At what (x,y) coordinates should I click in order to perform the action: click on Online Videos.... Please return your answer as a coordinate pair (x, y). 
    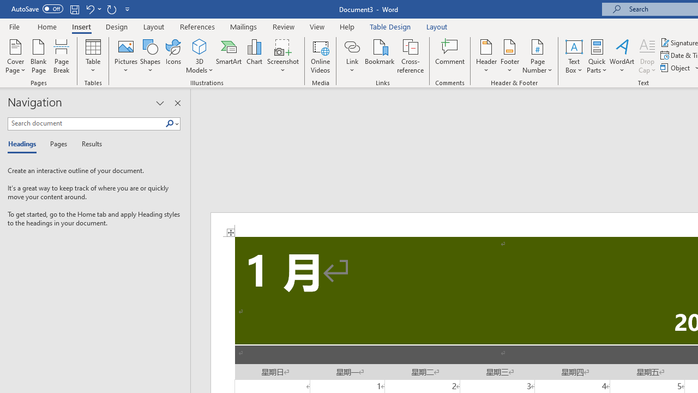
    Looking at the image, I should click on (321, 56).